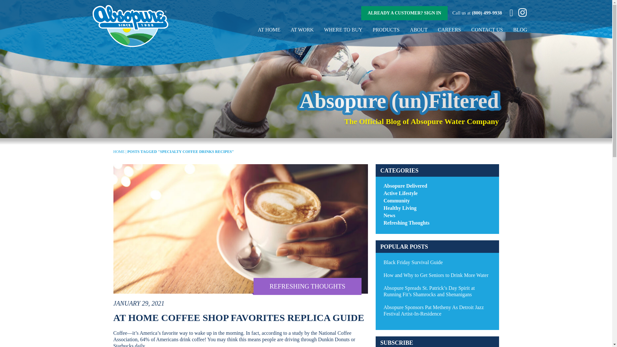 The width and height of the screenshot is (617, 347). What do you see at coordinates (418, 30) in the screenshot?
I see `ABOUT` at bounding box center [418, 30].